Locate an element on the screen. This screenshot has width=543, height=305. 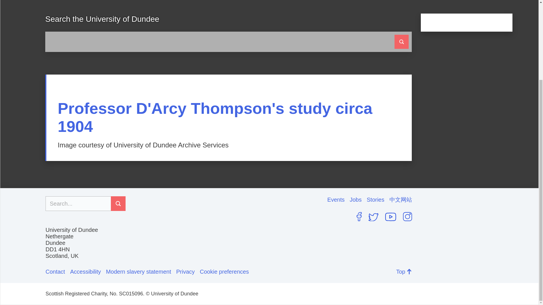
Find events that are happening at the University of Dundee is located at coordinates (338, 200).